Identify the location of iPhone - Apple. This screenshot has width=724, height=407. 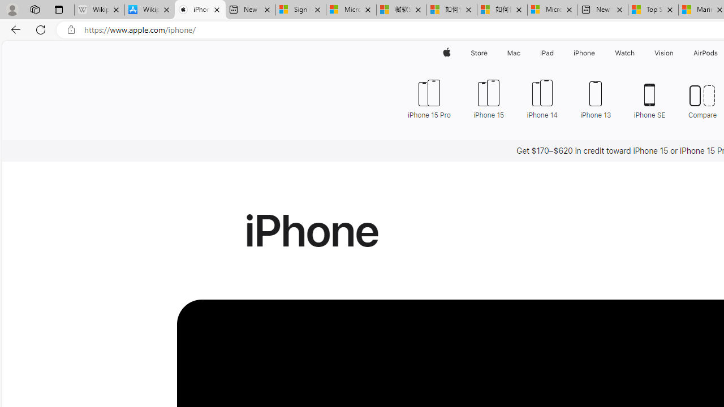
(200, 10).